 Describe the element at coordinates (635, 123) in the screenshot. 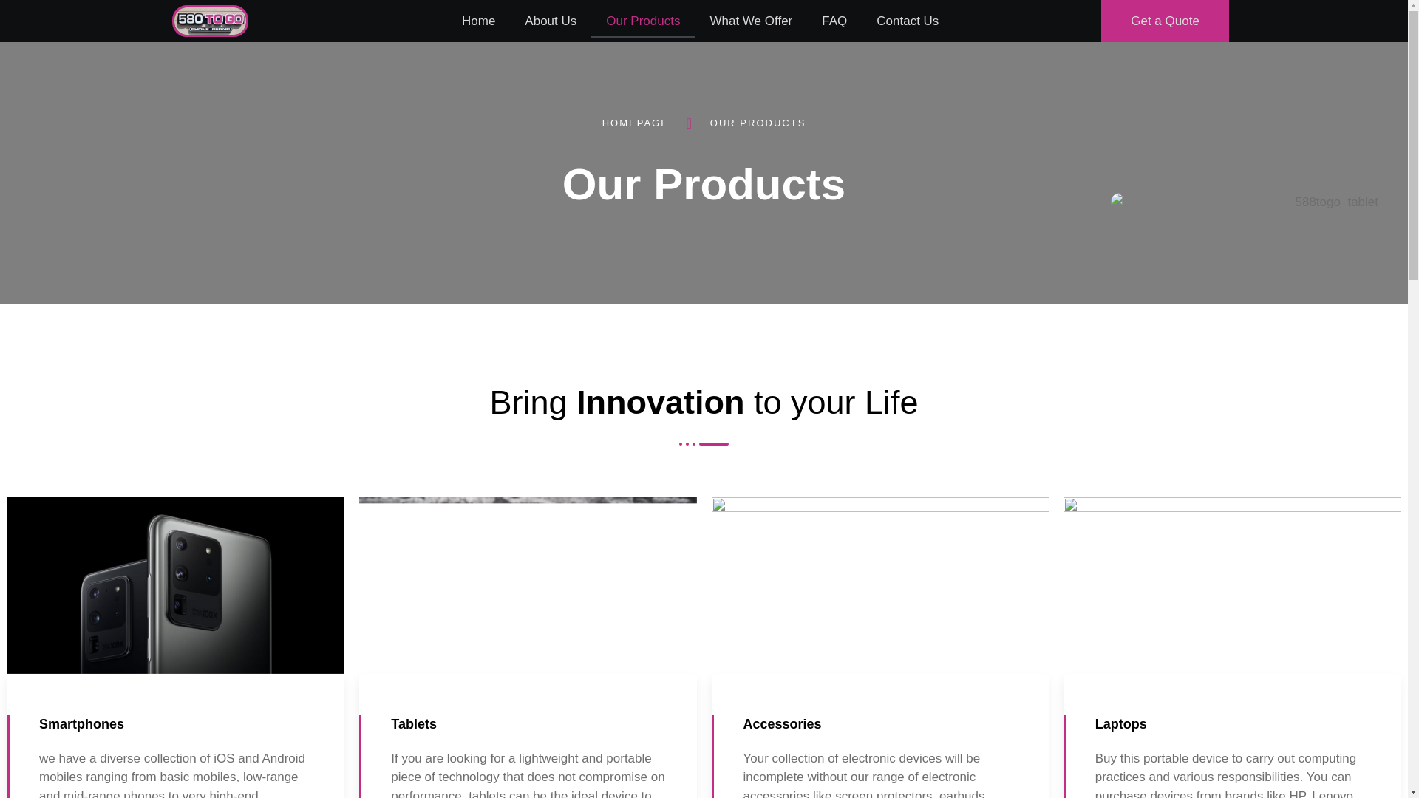

I see `HOMEPAGE` at that location.